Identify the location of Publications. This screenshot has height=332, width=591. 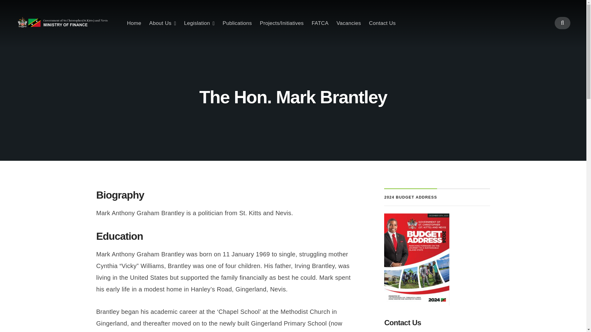
(237, 23).